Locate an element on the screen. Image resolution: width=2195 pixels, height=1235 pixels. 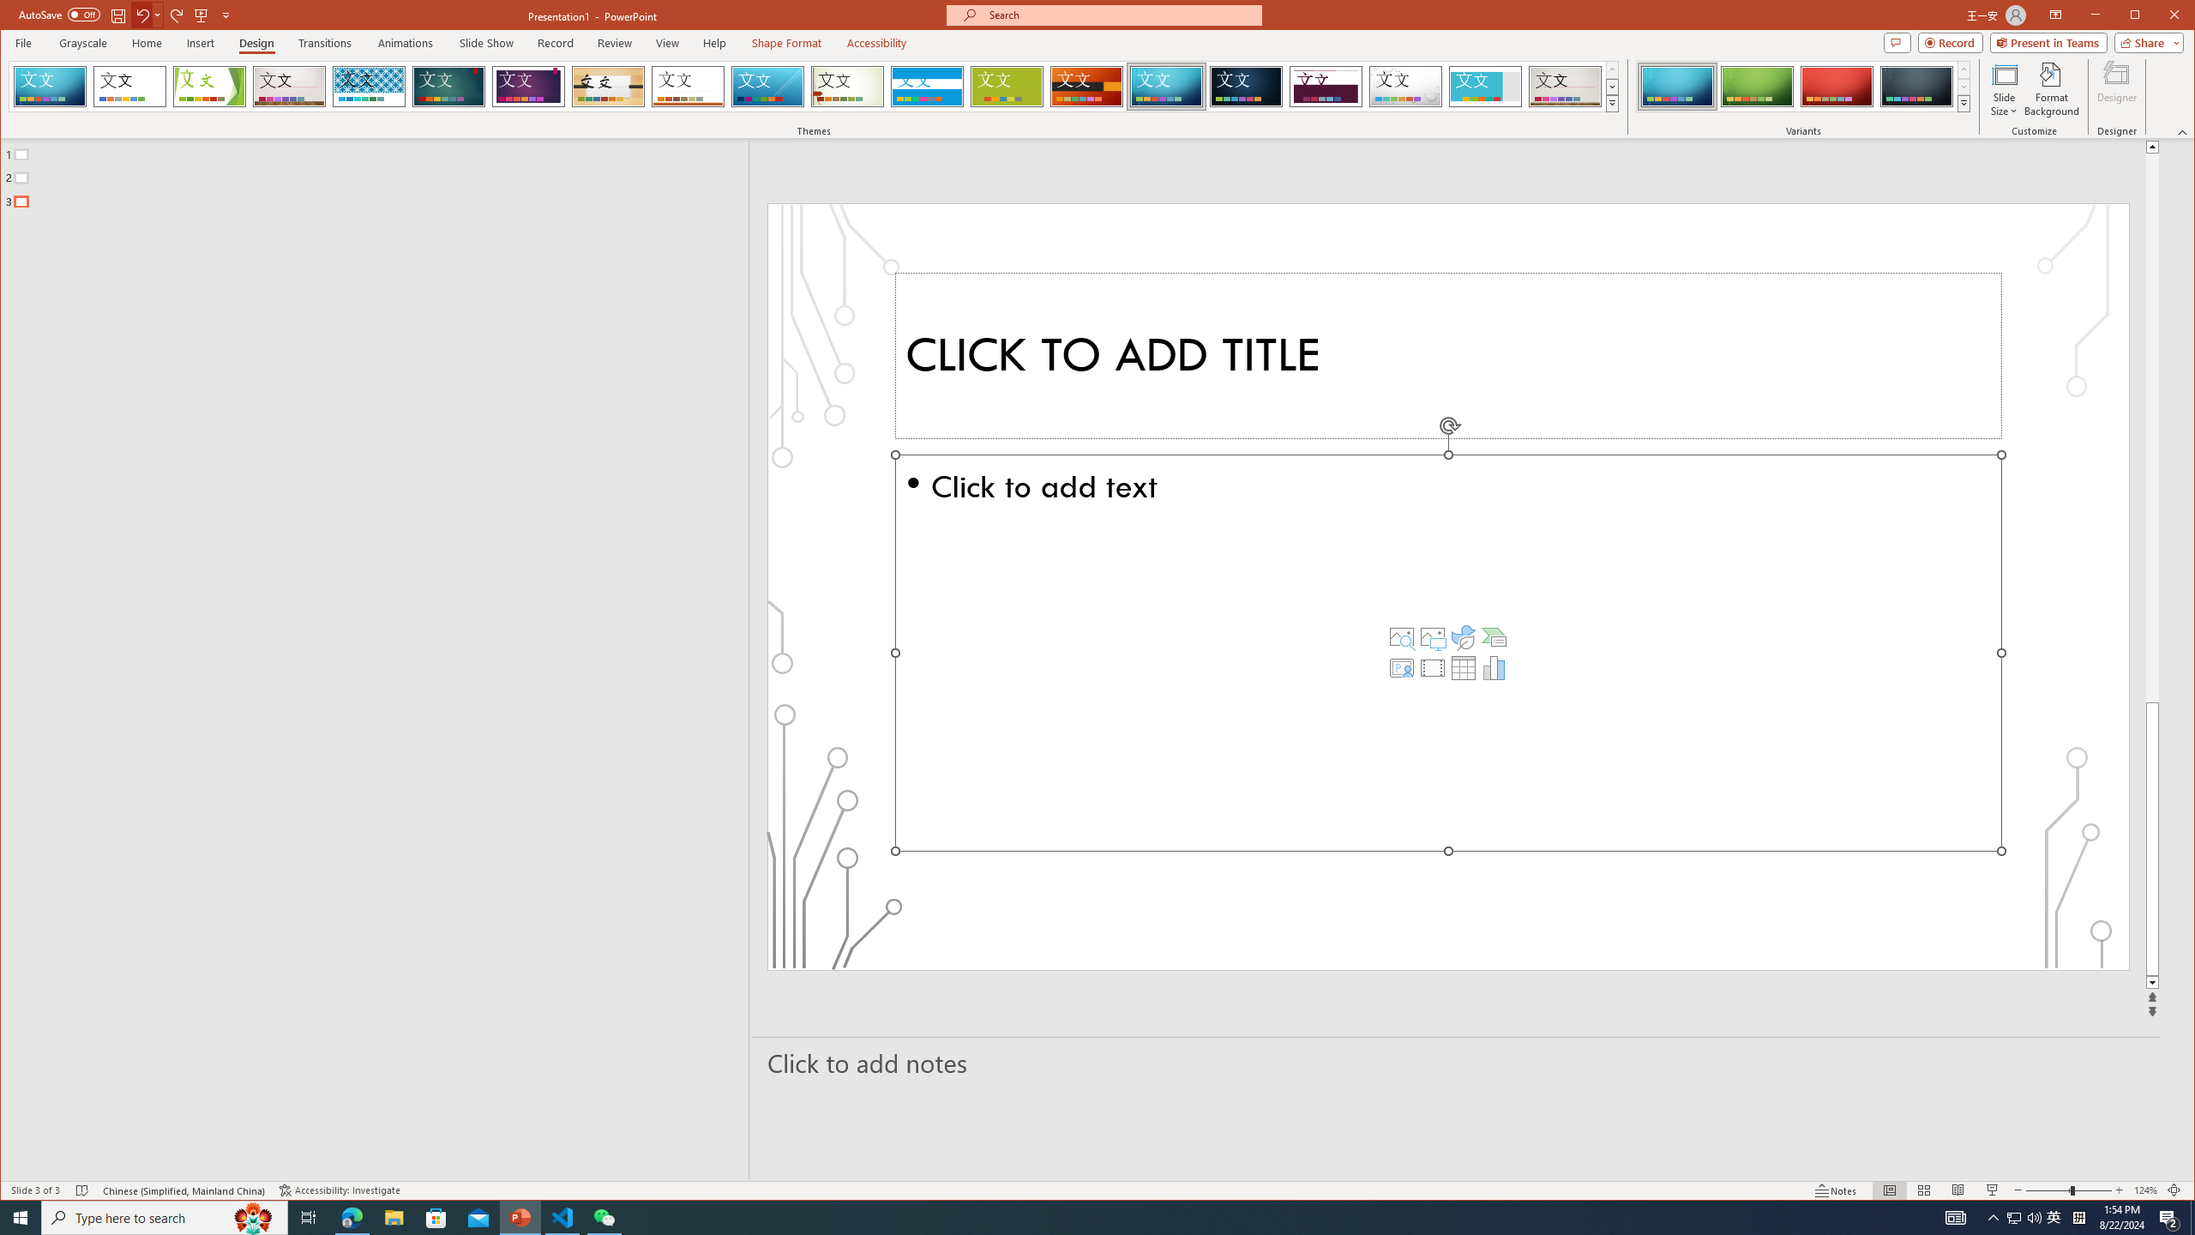
AutomationID: ThemeVariantsGallery is located at coordinates (1804, 86).